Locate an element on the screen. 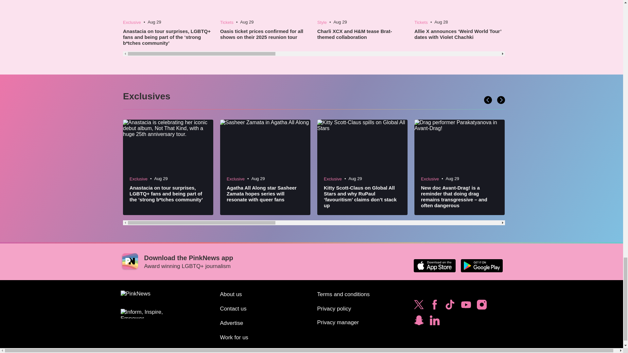 The image size is (628, 353). Follow PinkNews on TikTok is located at coordinates (450, 306).